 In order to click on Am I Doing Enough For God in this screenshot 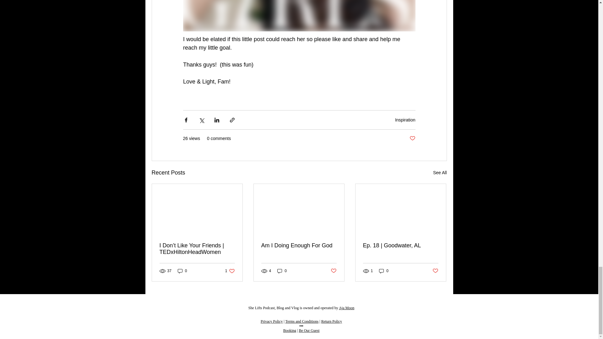, I will do `click(230, 271)`.